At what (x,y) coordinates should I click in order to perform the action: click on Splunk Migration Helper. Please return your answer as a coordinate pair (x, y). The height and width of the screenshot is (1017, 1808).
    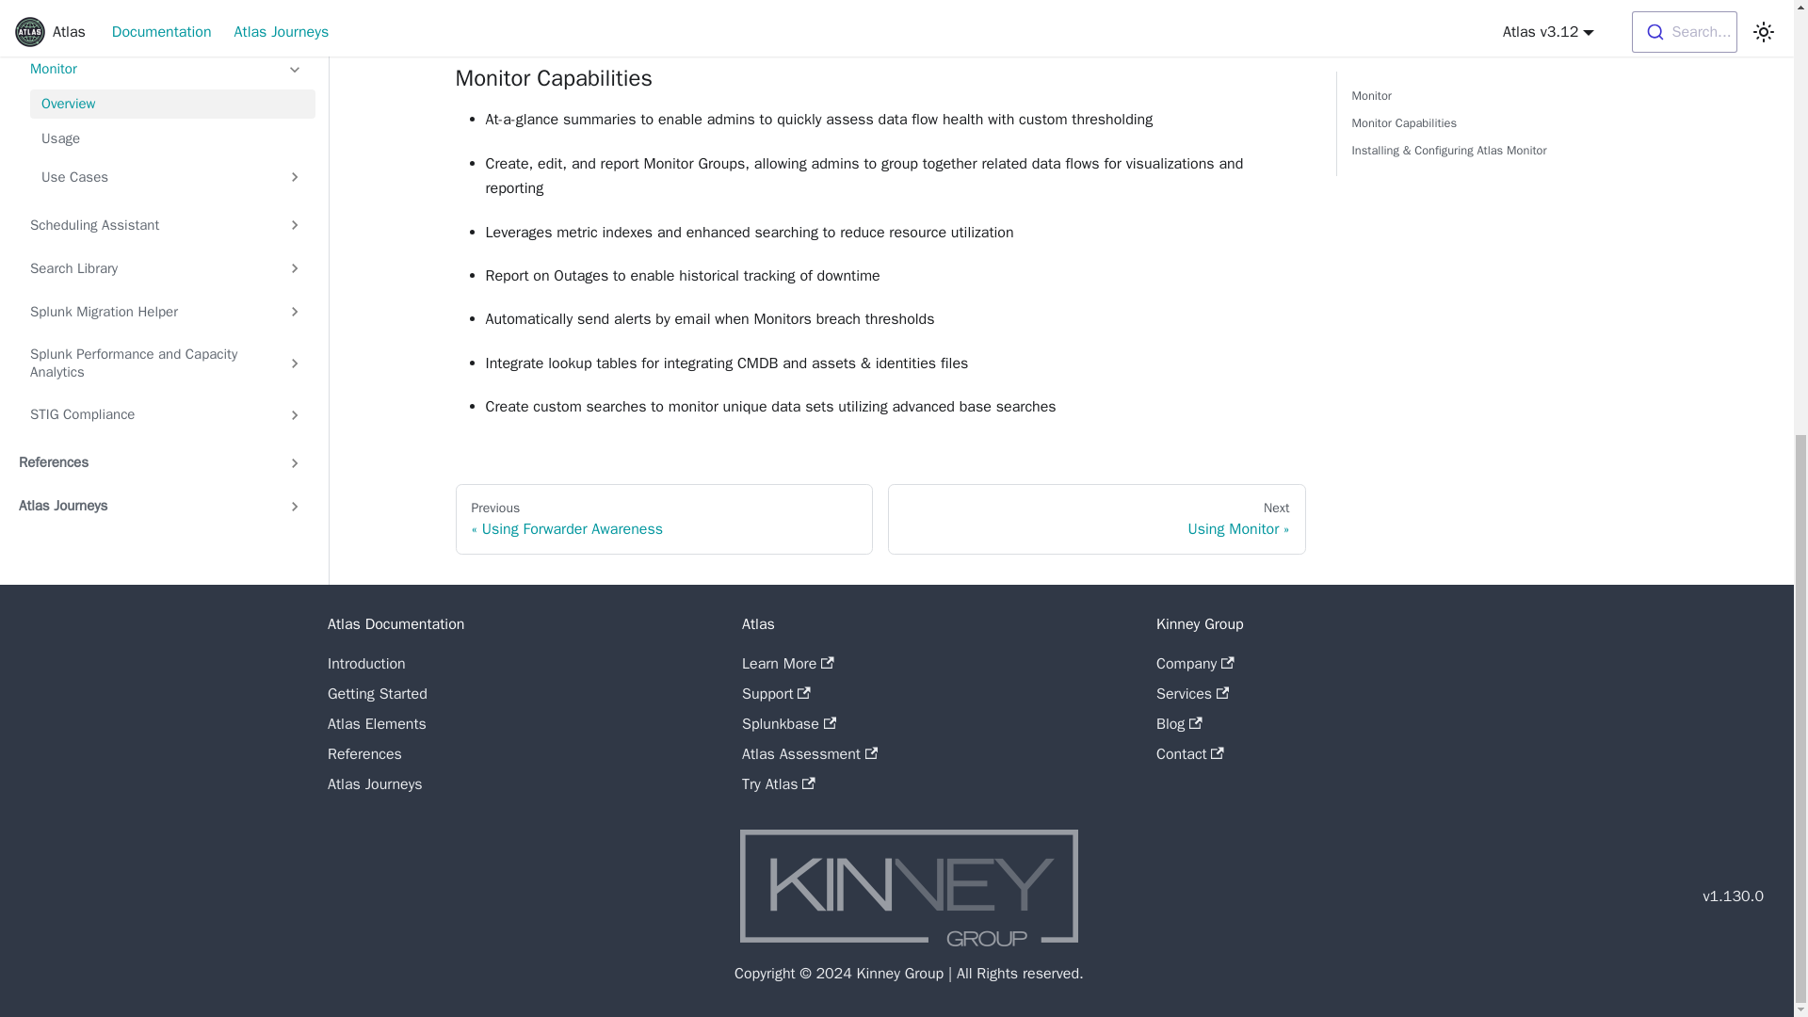
    Looking at the image, I should click on (166, 3).